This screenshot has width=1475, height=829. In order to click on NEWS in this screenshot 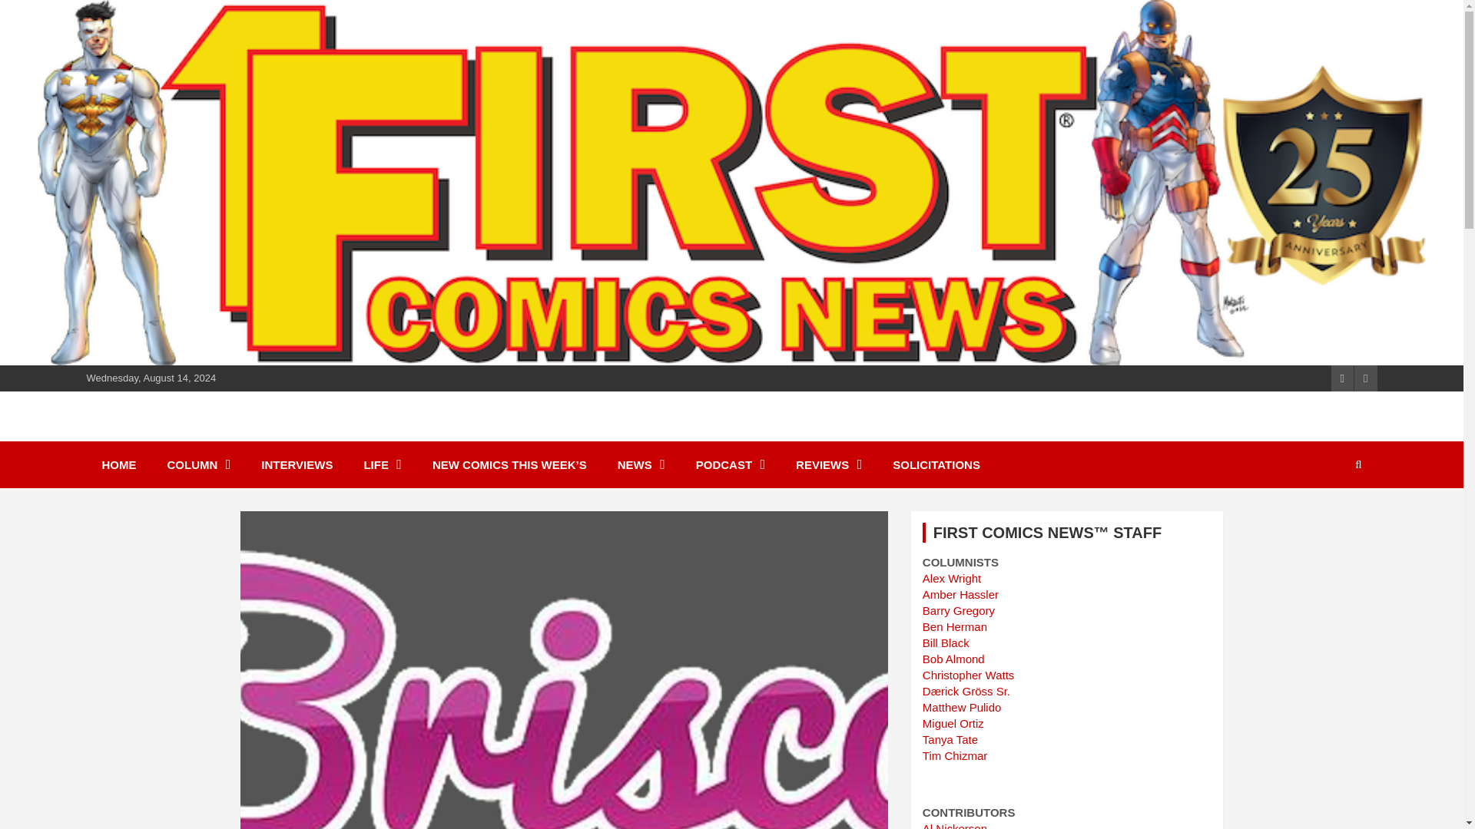, I will do `click(641, 464)`.